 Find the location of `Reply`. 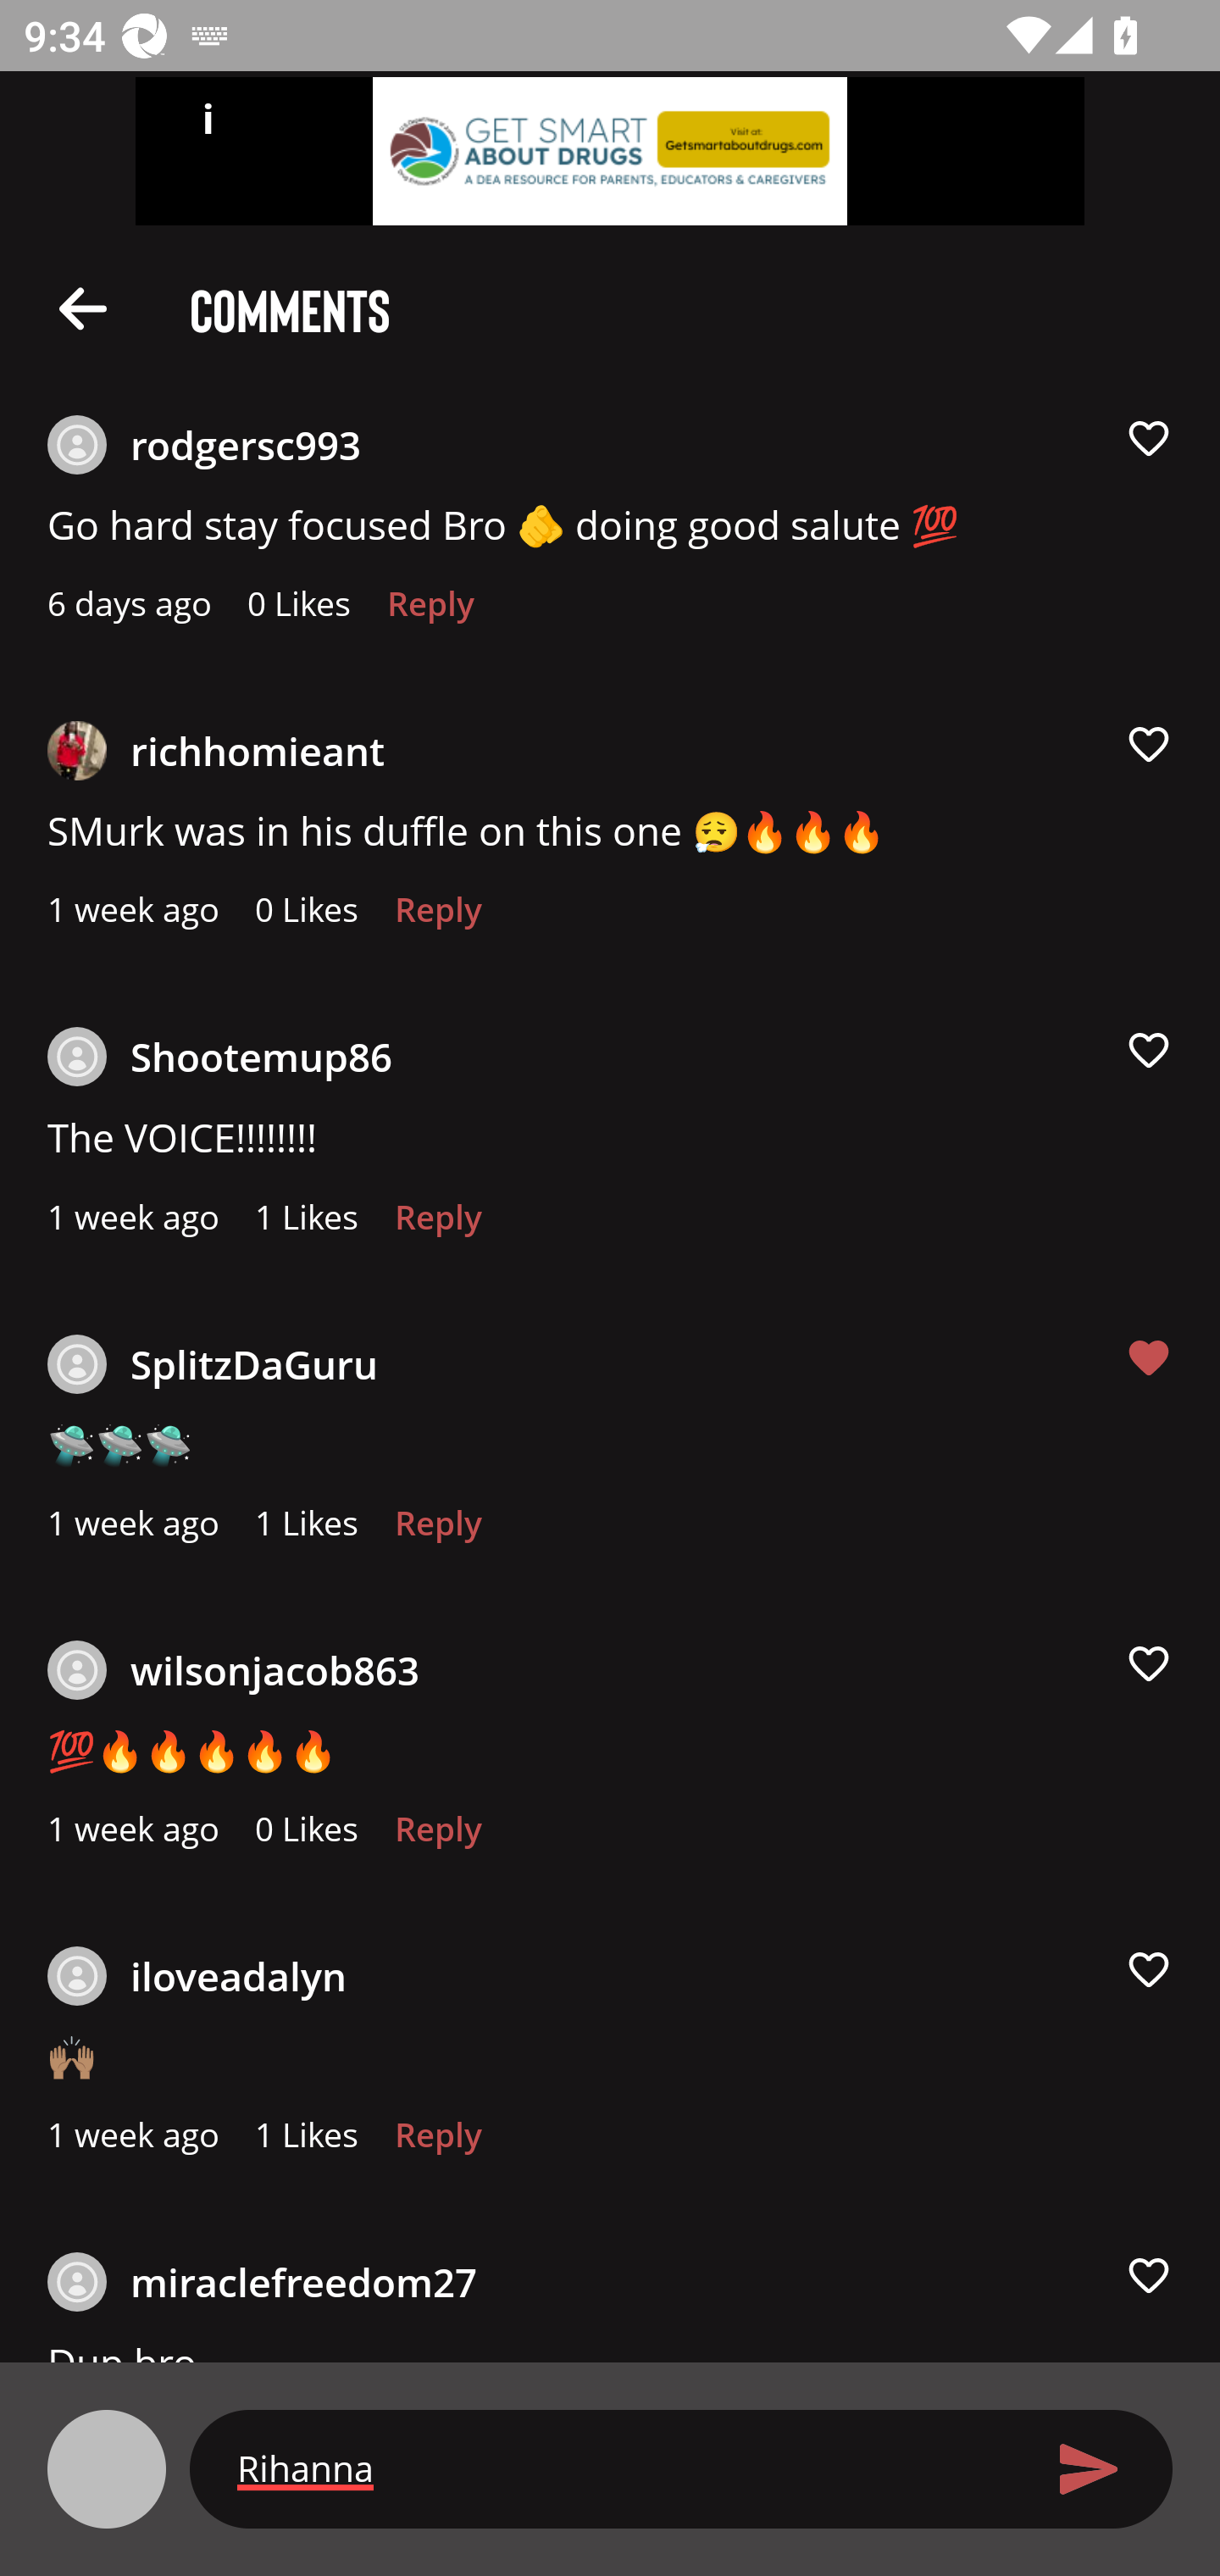

Reply is located at coordinates (437, 1530).